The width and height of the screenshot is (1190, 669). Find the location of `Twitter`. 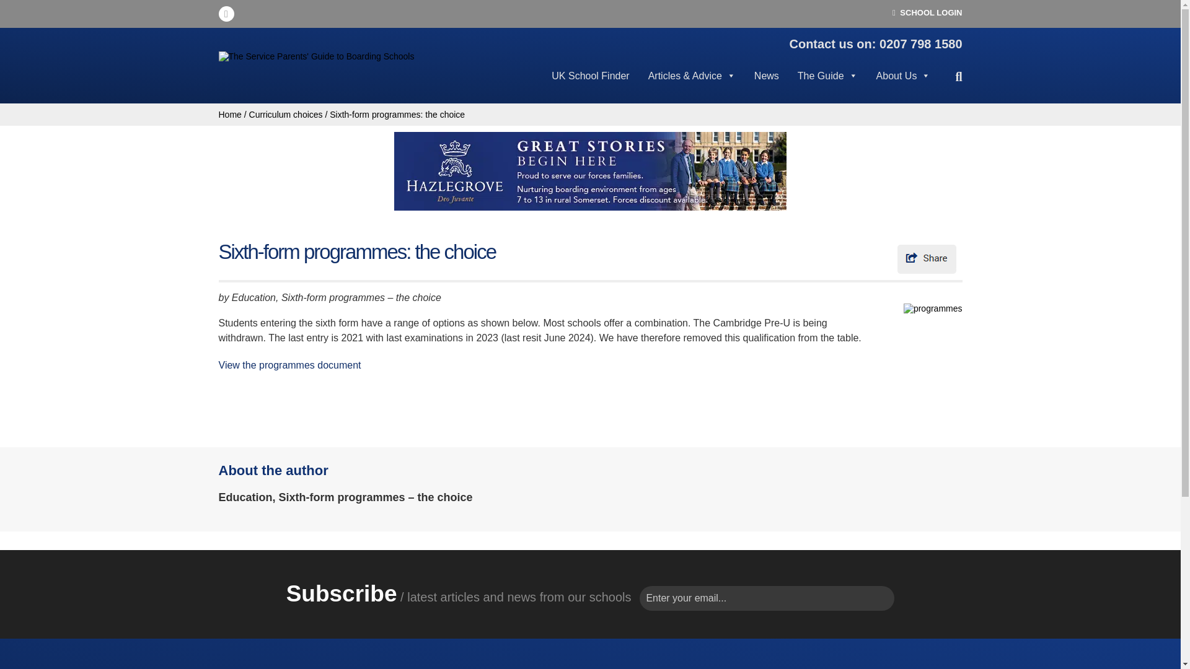

Twitter is located at coordinates (226, 14).